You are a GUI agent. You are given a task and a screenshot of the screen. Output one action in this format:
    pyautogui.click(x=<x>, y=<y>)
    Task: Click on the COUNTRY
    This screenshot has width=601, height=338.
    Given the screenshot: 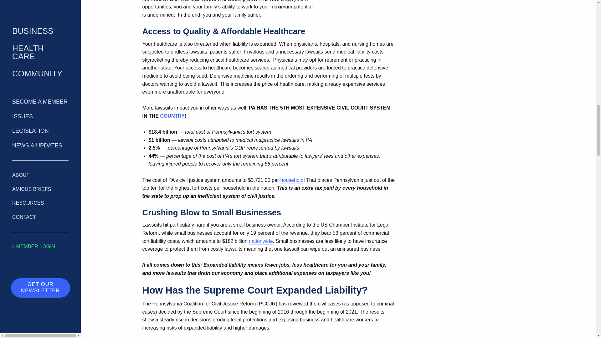 What is the action you would take?
    pyautogui.click(x=172, y=116)
    